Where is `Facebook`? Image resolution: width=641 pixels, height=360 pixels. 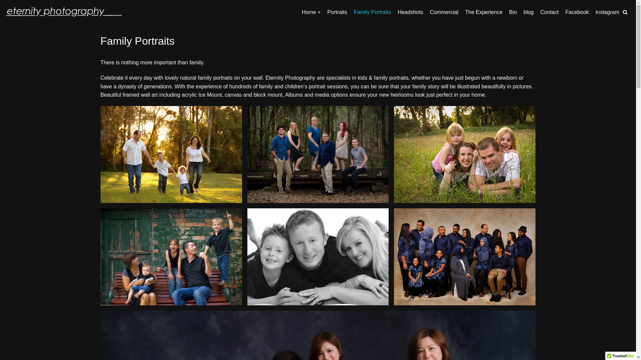 Facebook is located at coordinates (577, 12).